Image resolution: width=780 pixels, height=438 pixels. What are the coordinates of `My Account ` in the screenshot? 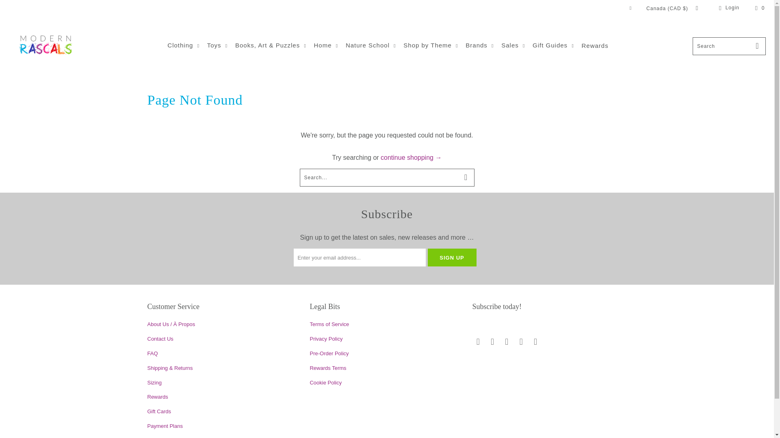 It's located at (728, 8).